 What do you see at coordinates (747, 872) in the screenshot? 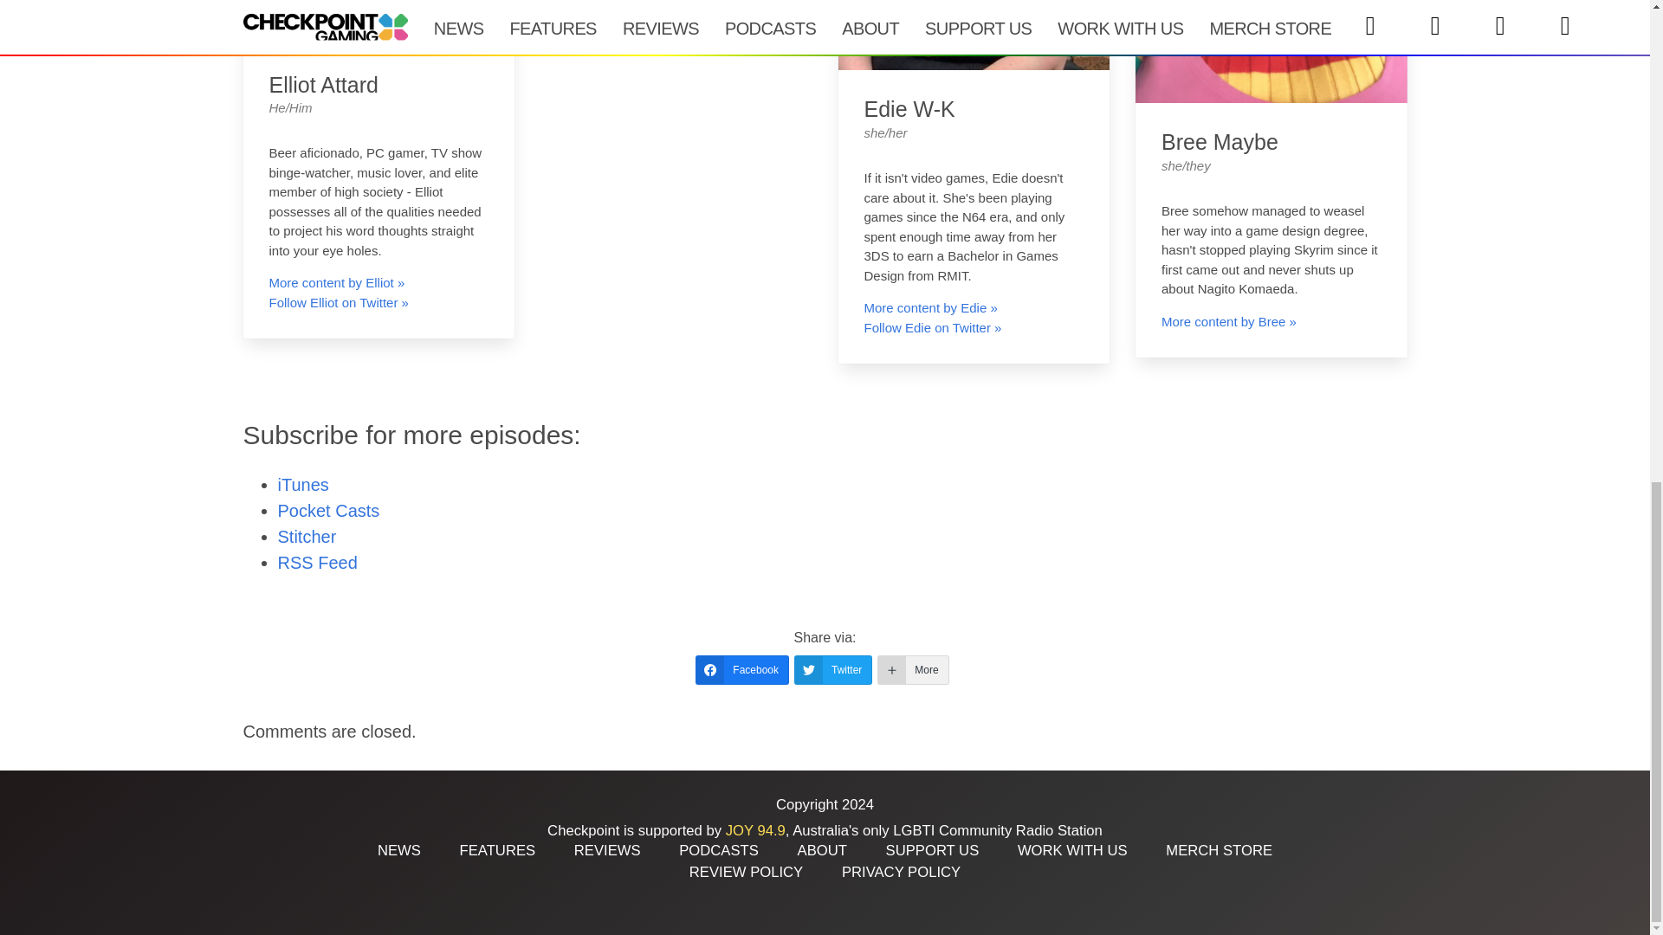
I see `REVIEW POLICY` at bounding box center [747, 872].